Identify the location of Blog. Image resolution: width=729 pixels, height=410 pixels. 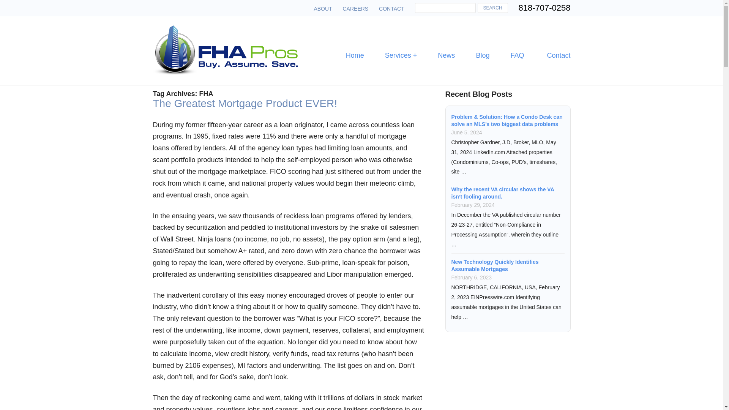
(482, 55).